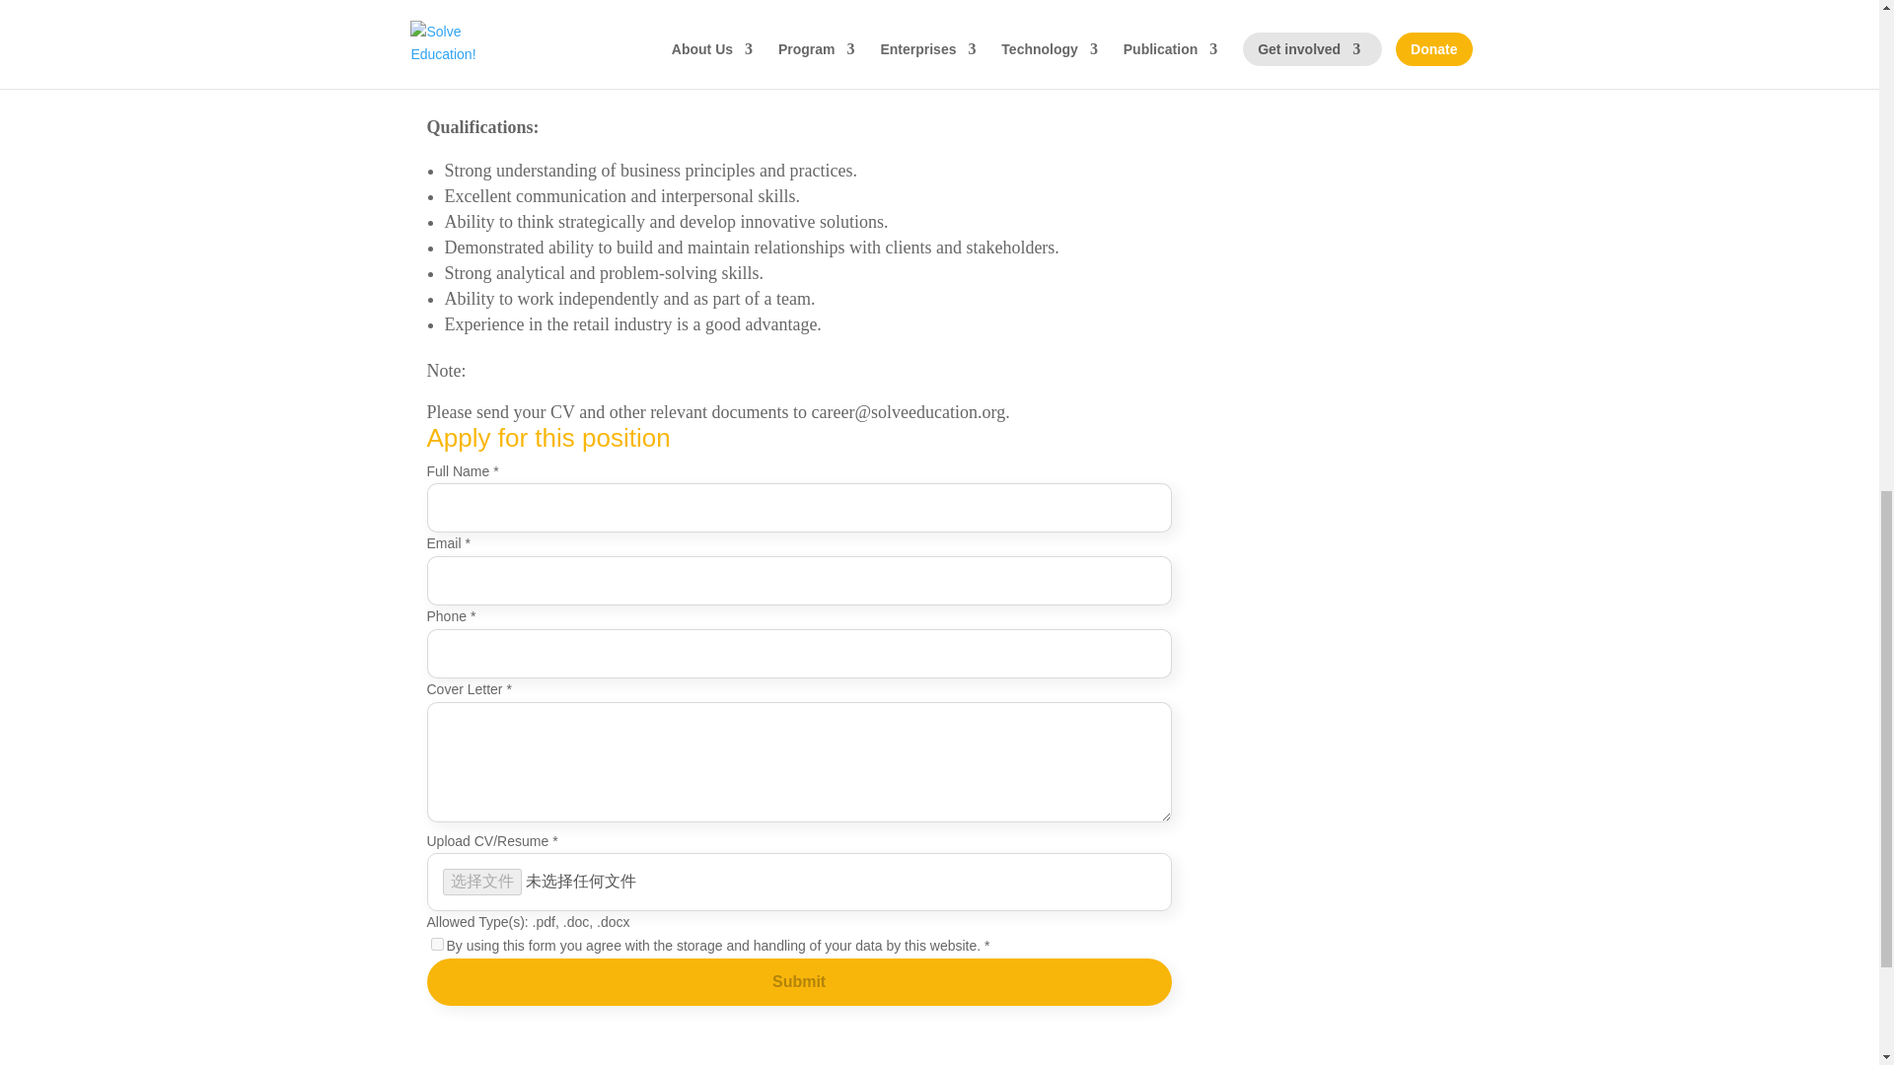 The width and height of the screenshot is (1894, 1065). What do you see at coordinates (798, 982) in the screenshot?
I see `Submit` at bounding box center [798, 982].